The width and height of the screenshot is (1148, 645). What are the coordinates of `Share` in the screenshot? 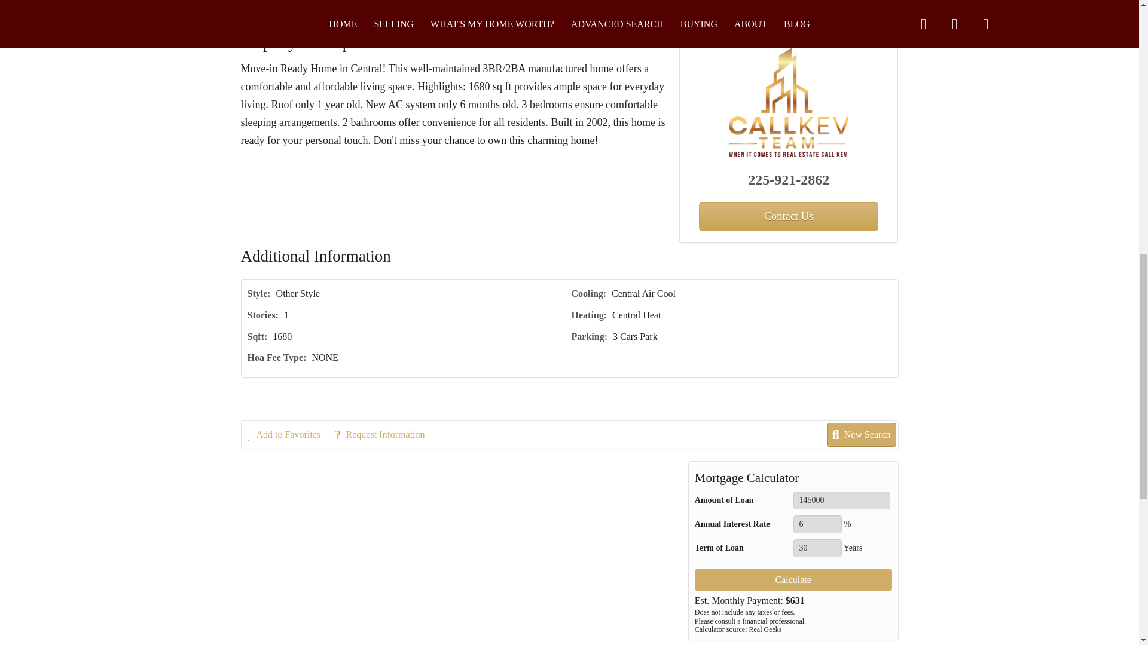 It's located at (464, 9).